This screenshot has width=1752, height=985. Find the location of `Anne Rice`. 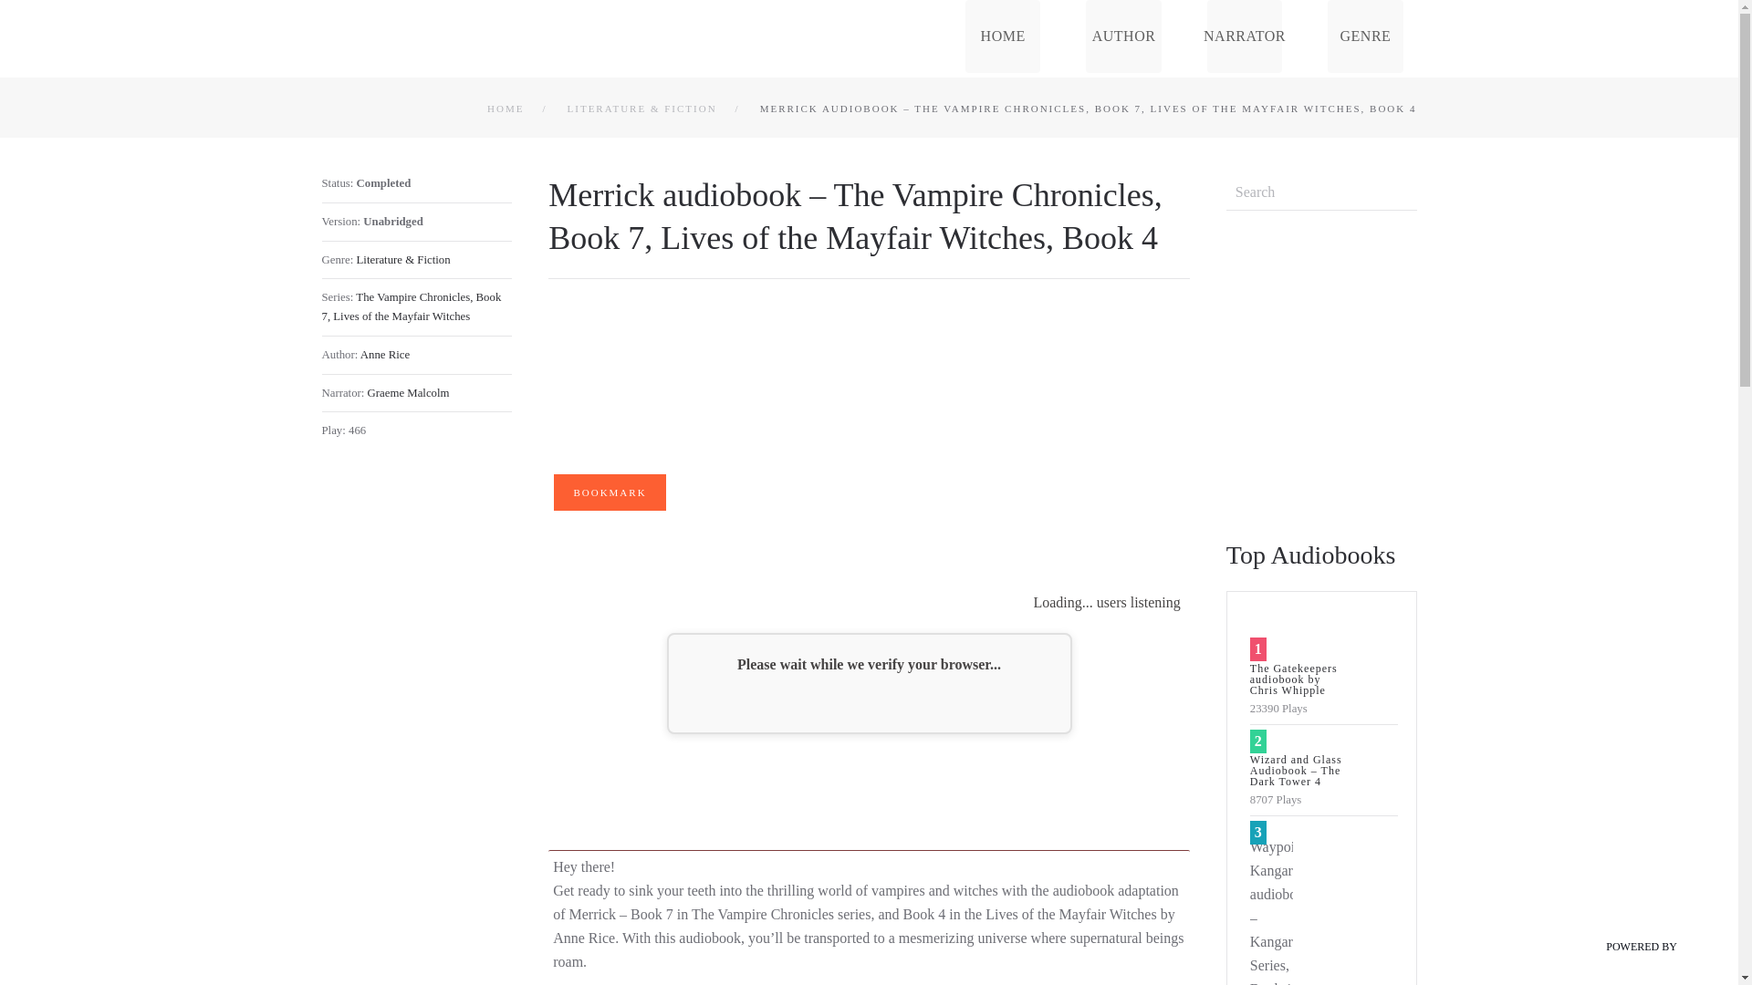

Anne Rice is located at coordinates (385, 355).